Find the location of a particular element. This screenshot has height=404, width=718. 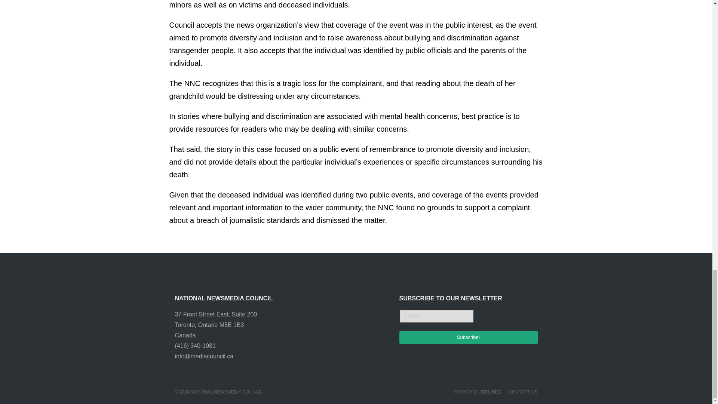

CONTACT US is located at coordinates (524, 392).